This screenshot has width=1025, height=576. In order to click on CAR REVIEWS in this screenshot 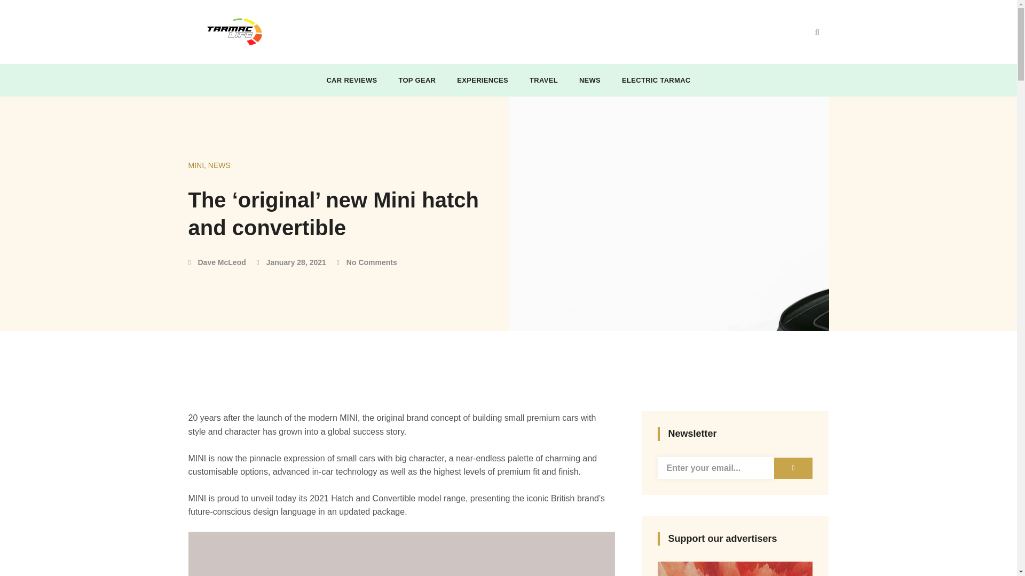, I will do `click(351, 80)`.